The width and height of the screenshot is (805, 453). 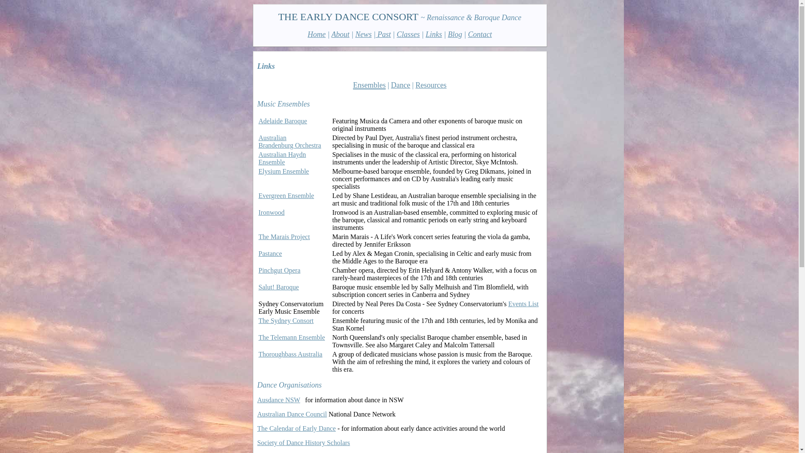 I want to click on Australian Haydn Ensemble, so click(x=282, y=159).